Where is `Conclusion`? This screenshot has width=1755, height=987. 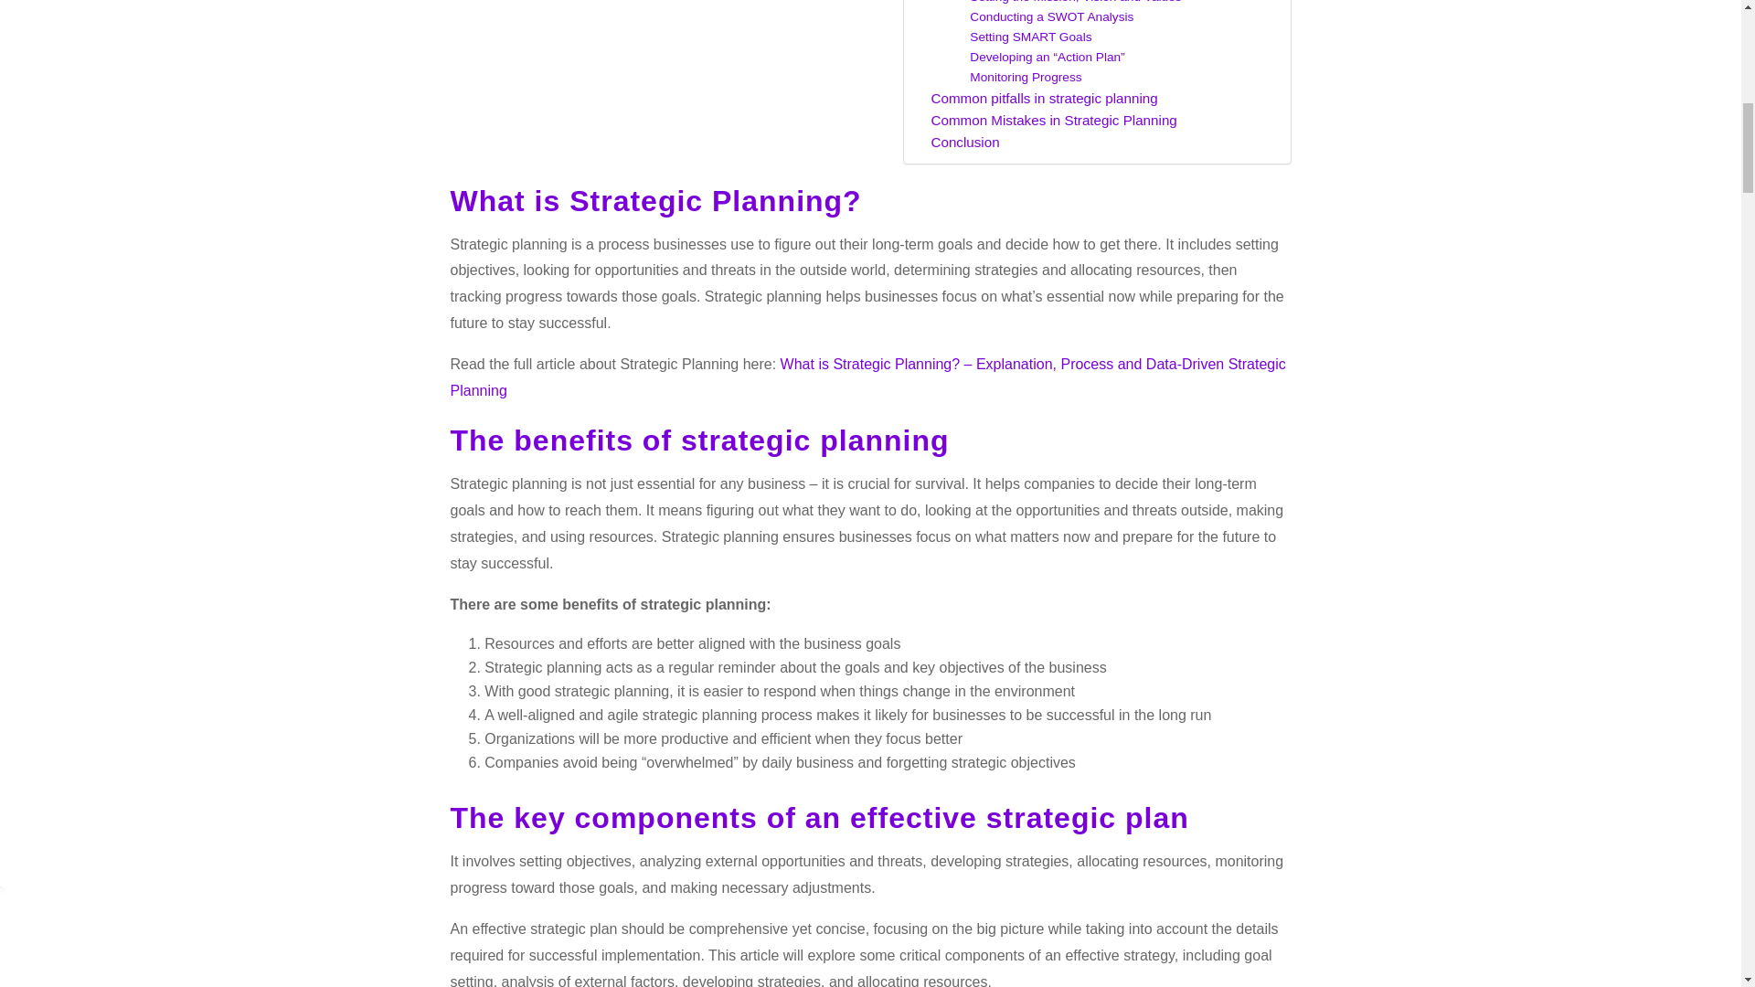 Conclusion is located at coordinates (963, 143).